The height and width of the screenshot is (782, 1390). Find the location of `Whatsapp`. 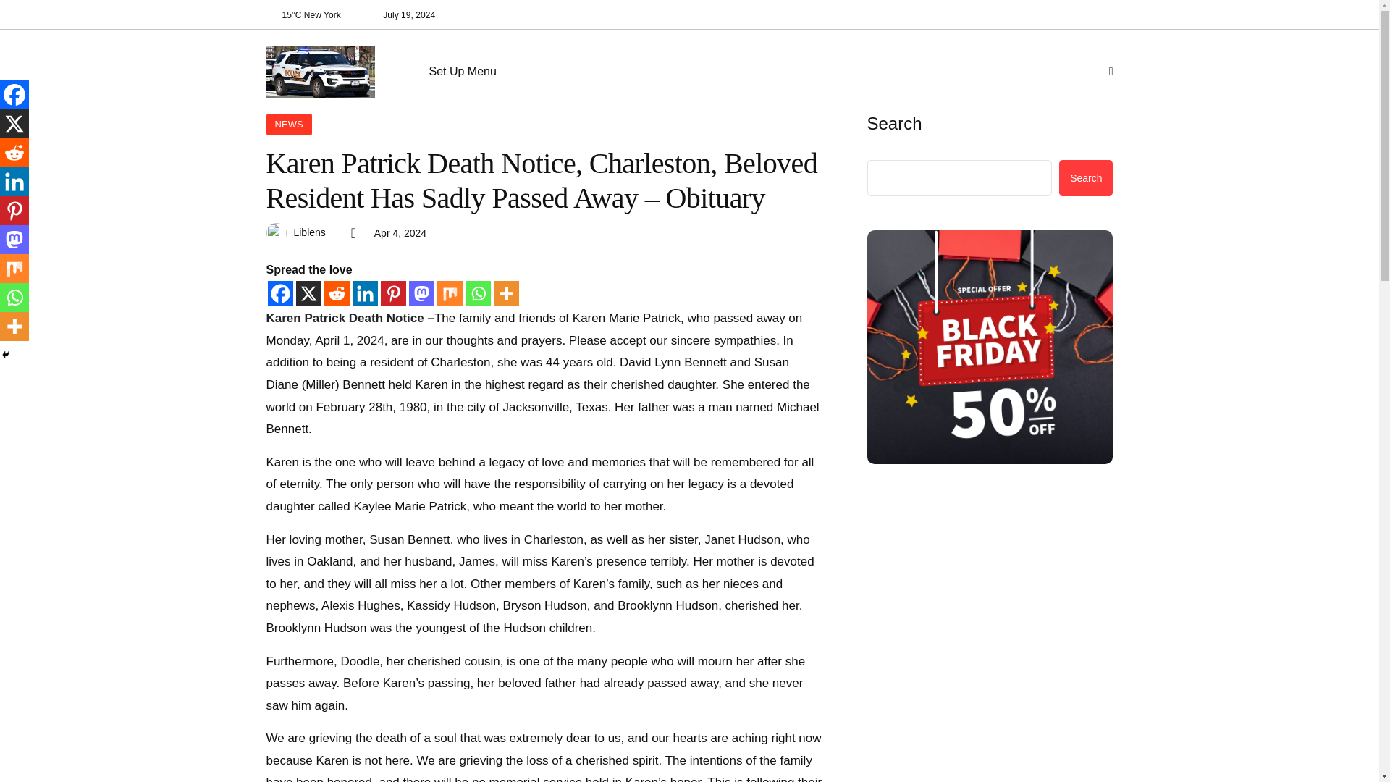

Whatsapp is located at coordinates (477, 293).